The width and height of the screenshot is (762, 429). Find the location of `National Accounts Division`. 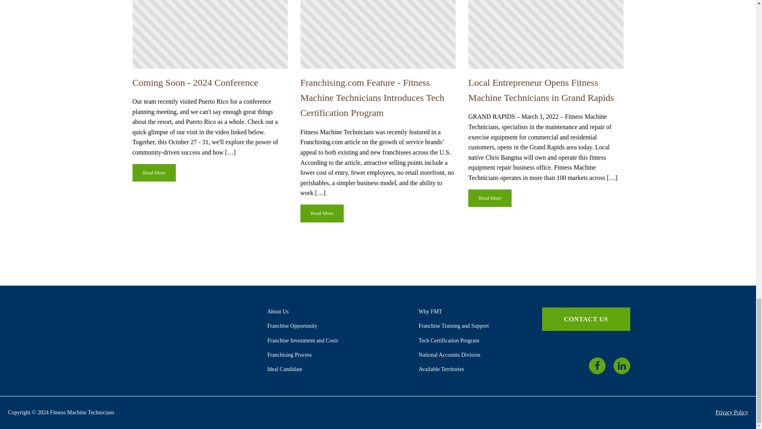

National Accounts Division is located at coordinates (449, 354).